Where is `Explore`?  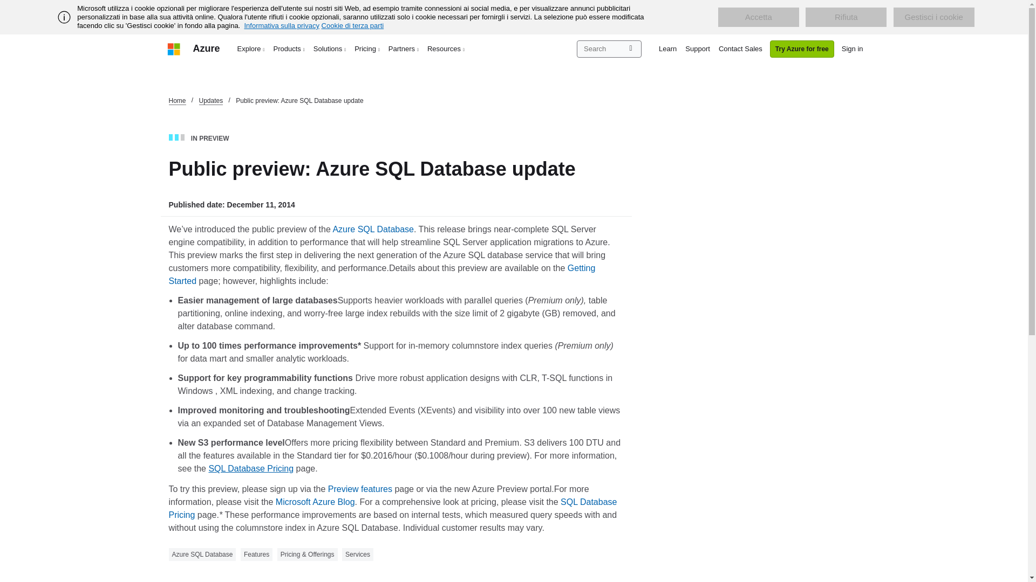
Explore is located at coordinates (251, 48).